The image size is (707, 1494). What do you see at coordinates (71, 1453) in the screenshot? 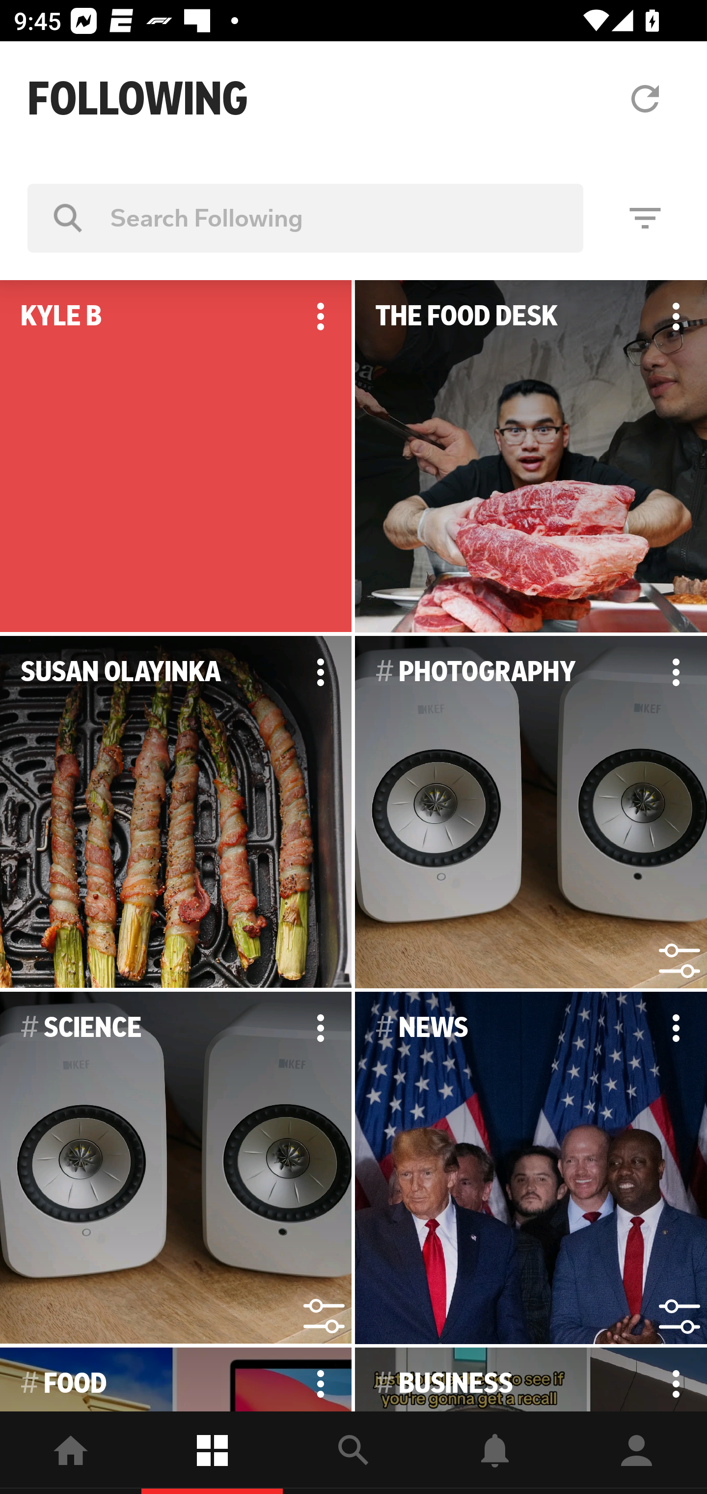
I see `home` at bounding box center [71, 1453].